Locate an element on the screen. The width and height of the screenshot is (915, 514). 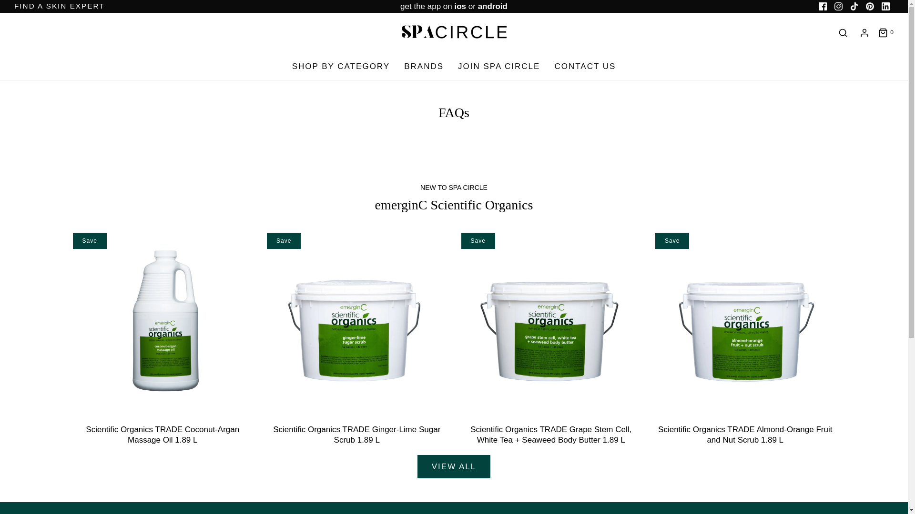
Scientific Organics TRADE Ginger-Lime Sugar Scrub 1.89 L is located at coordinates (357, 323).